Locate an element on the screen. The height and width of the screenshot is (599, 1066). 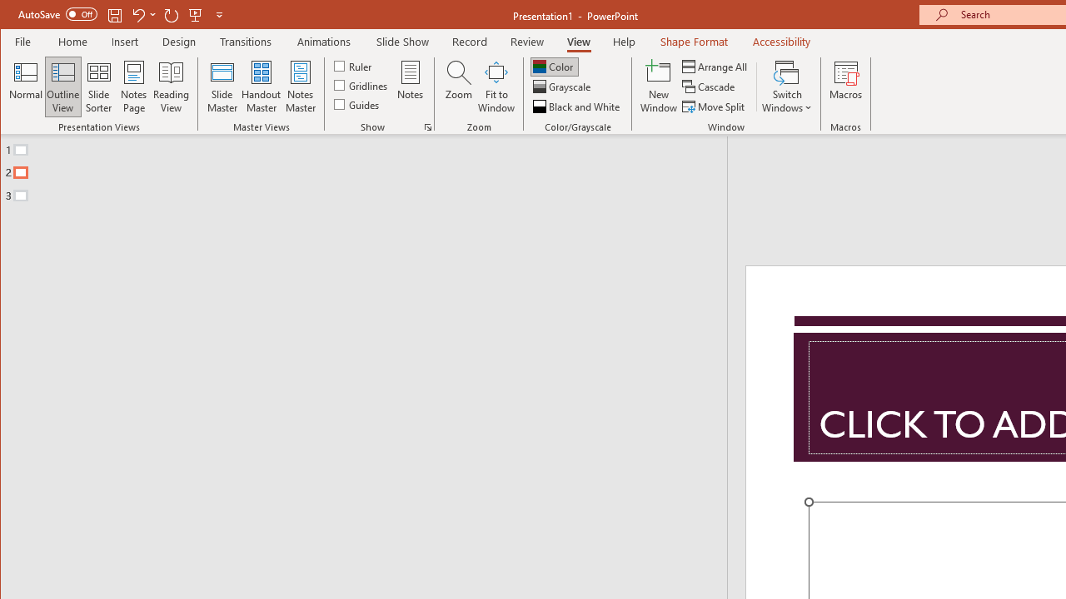
Save is located at coordinates (115, 15).